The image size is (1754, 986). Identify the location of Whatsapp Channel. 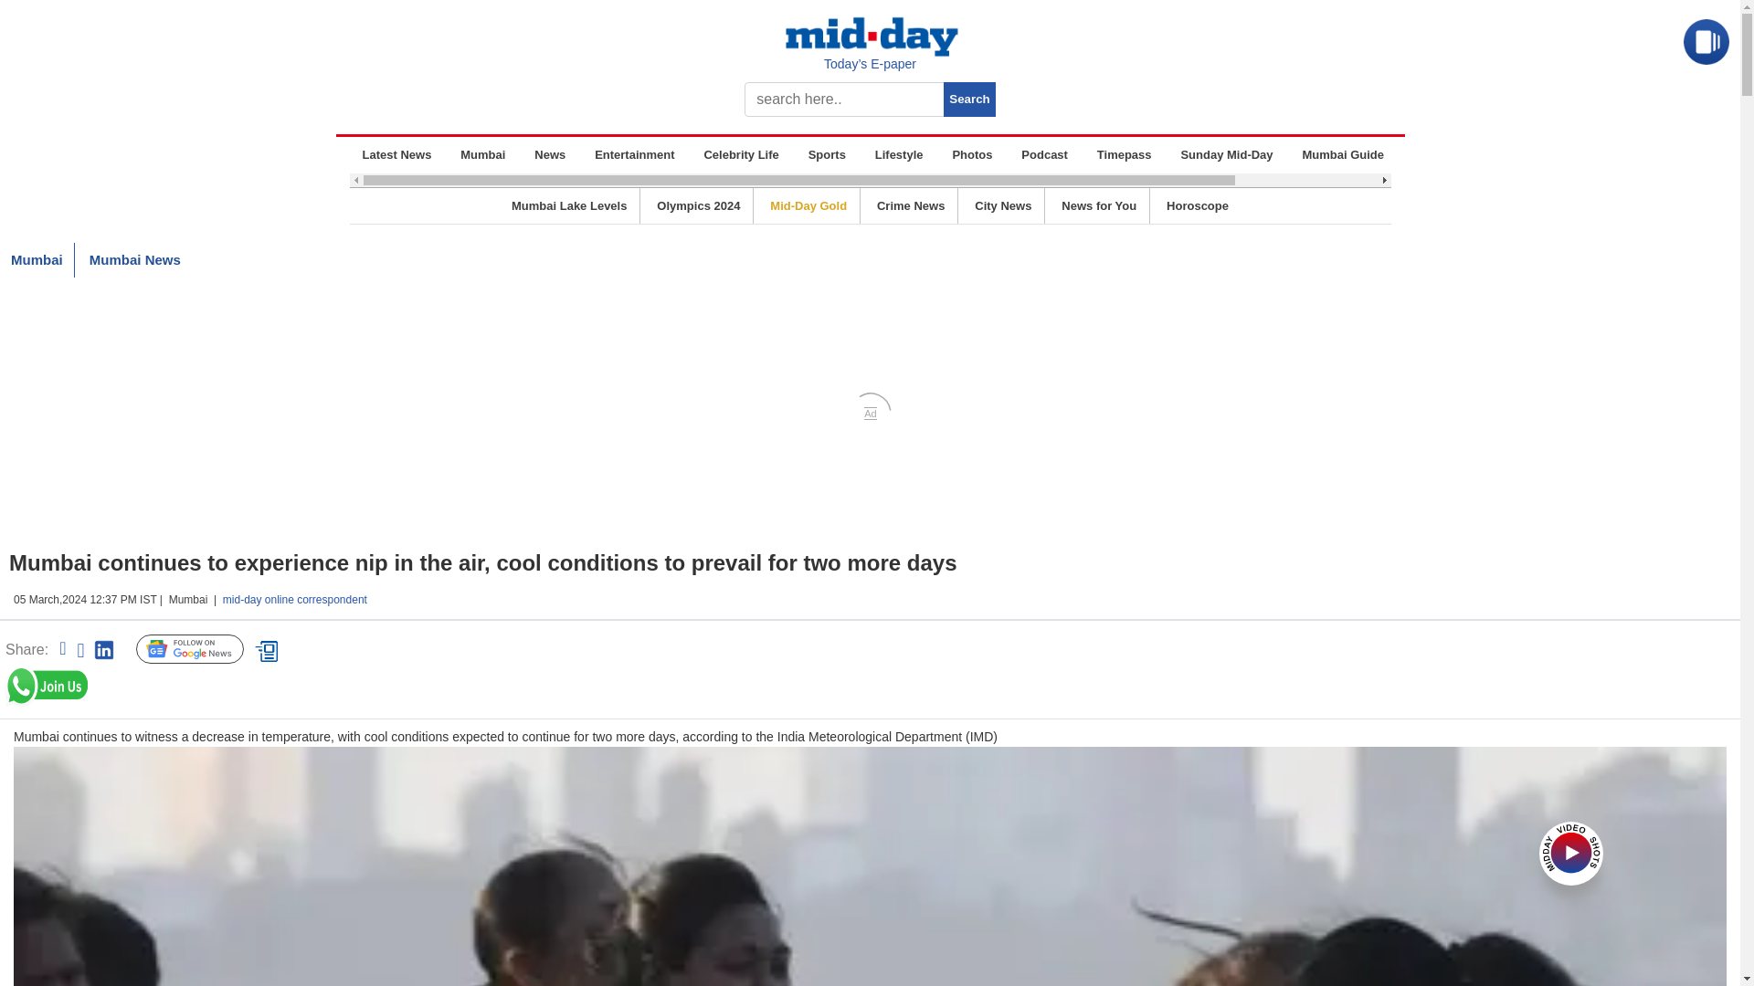
(143, 686).